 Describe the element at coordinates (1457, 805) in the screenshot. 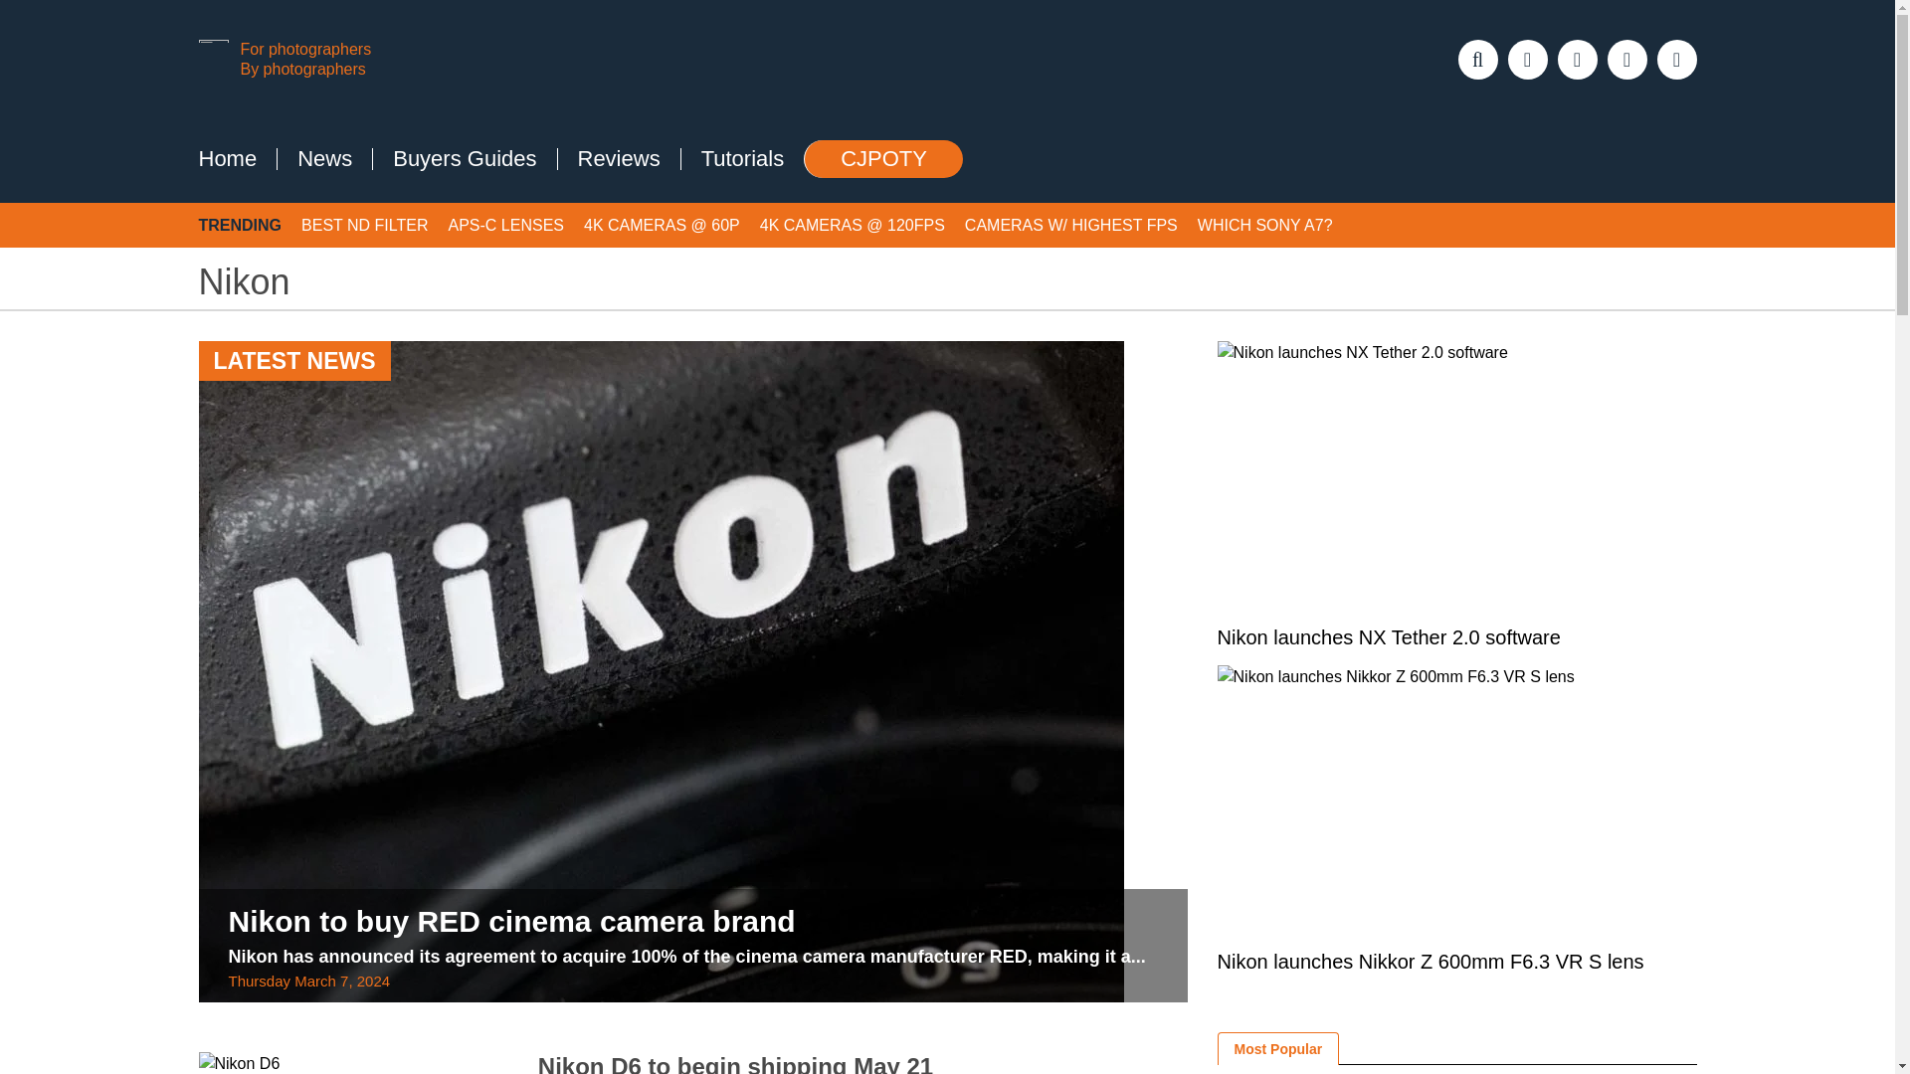

I see `Nikon launches Nikkor Z 600mm F6.3 VR S lens` at that location.